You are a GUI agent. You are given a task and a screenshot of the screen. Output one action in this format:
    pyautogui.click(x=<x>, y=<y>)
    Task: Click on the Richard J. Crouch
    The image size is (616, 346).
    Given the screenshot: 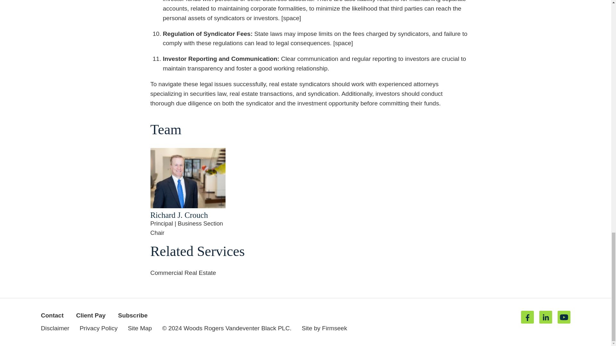 What is the action you would take?
    pyautogui.click(x=179, y=215)
    